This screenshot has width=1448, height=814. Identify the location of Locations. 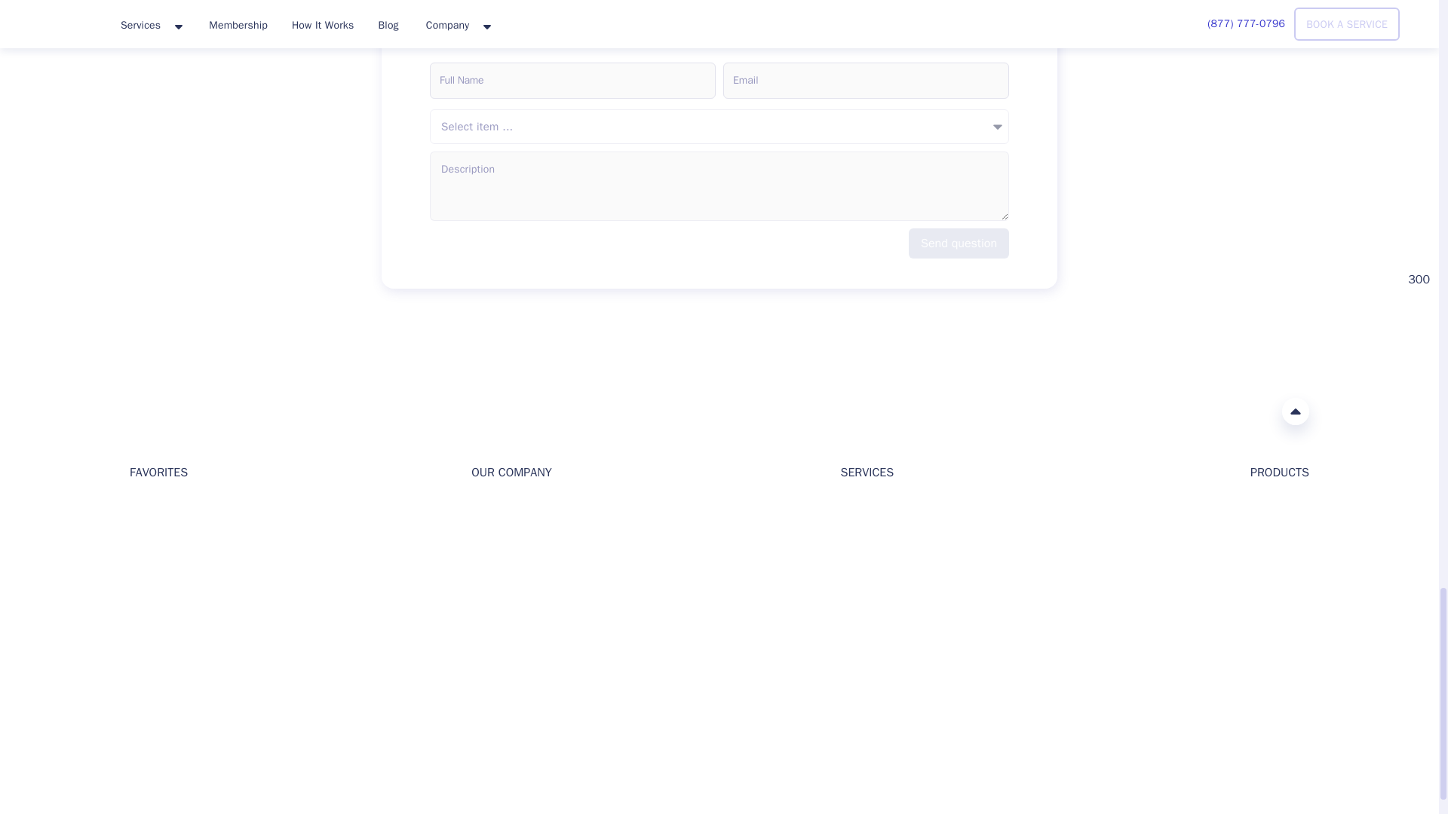
(153, 580).